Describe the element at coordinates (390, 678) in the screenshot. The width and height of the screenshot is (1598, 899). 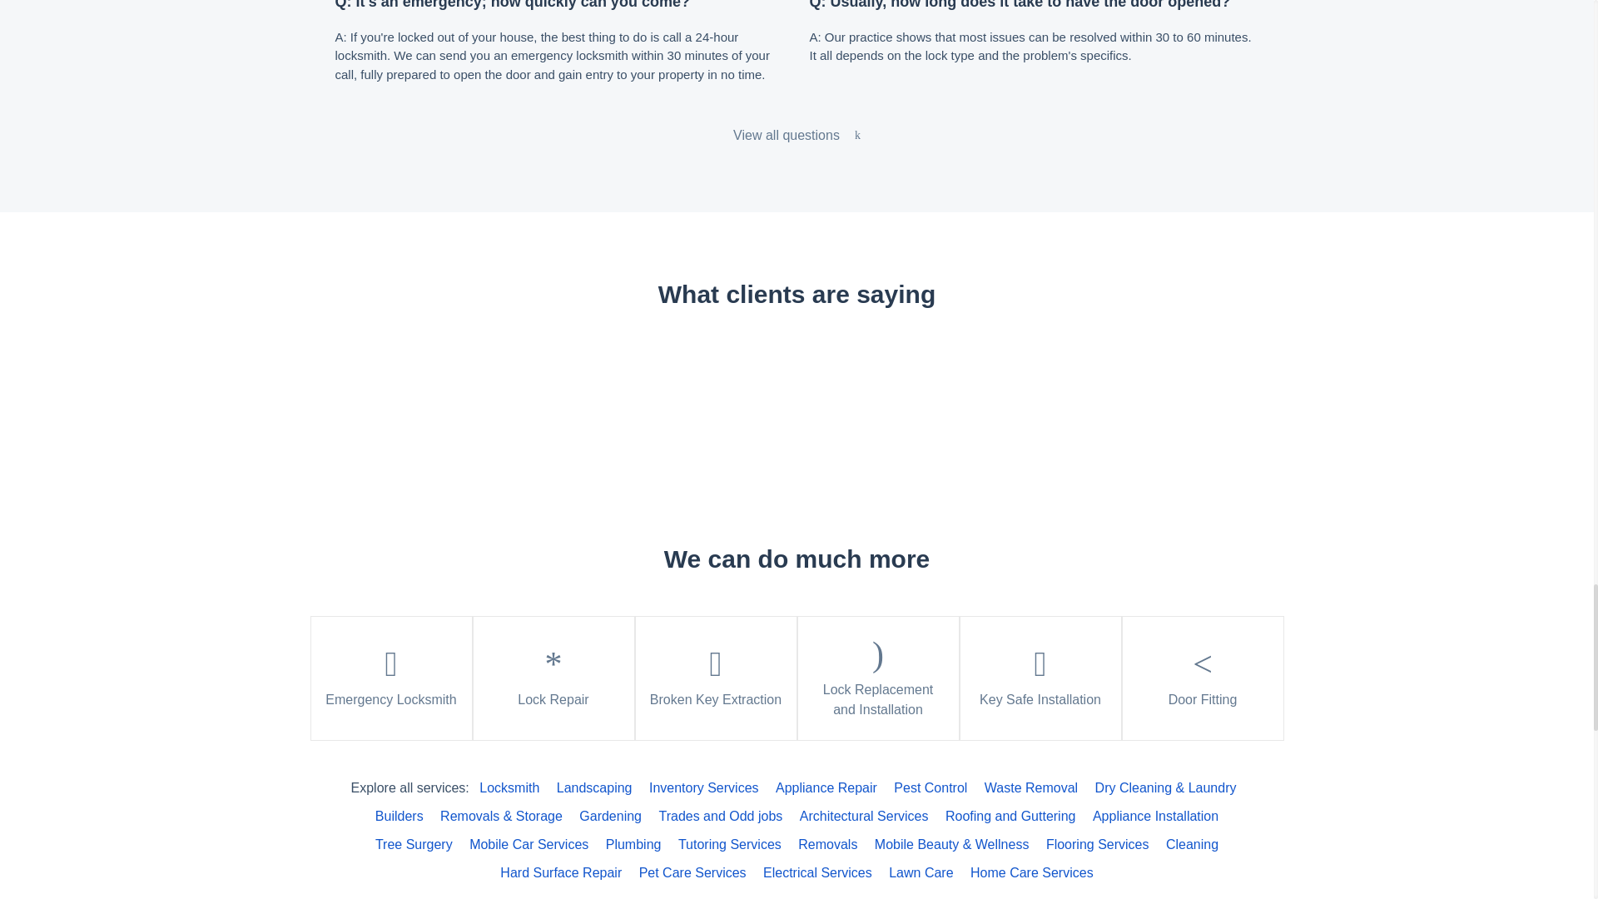
I see `Emergency Locksmith` at that location.